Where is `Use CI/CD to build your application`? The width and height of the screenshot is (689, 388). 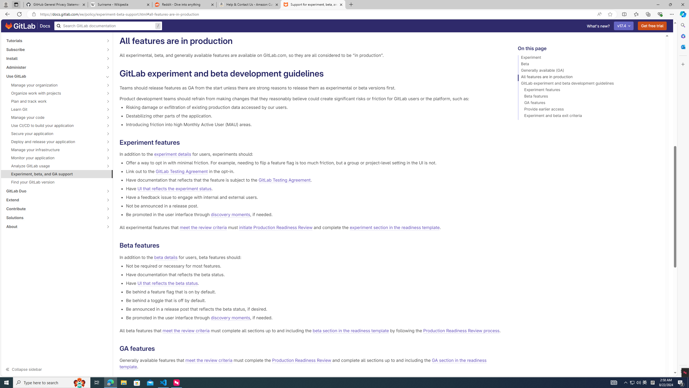
Use CI/CD to build your application is located at coordinates (54, 125).